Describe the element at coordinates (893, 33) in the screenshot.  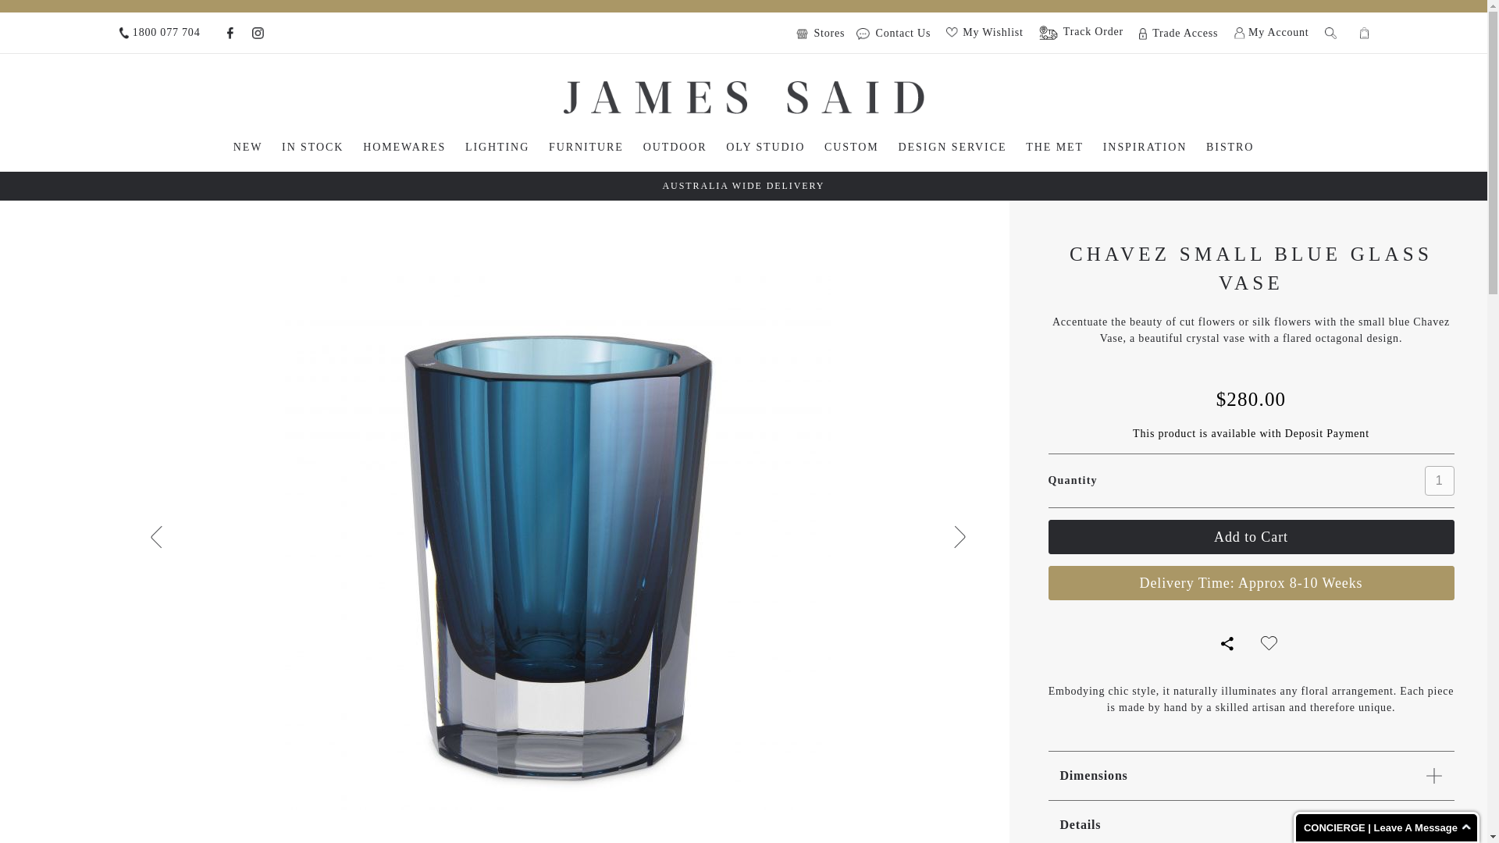
I see `Contact Us` at that location.